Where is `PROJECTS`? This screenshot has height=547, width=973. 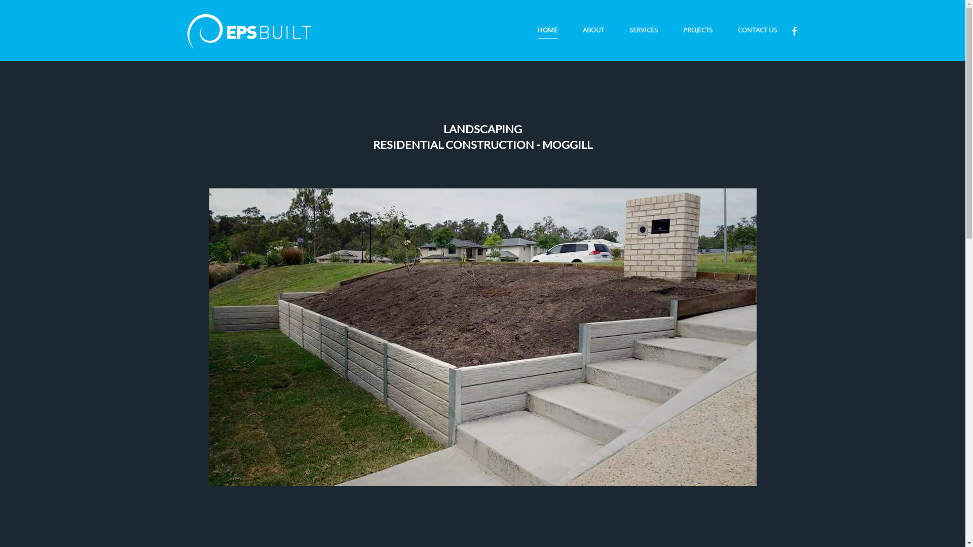
PROJECTS is located at coordinates (697, 30).